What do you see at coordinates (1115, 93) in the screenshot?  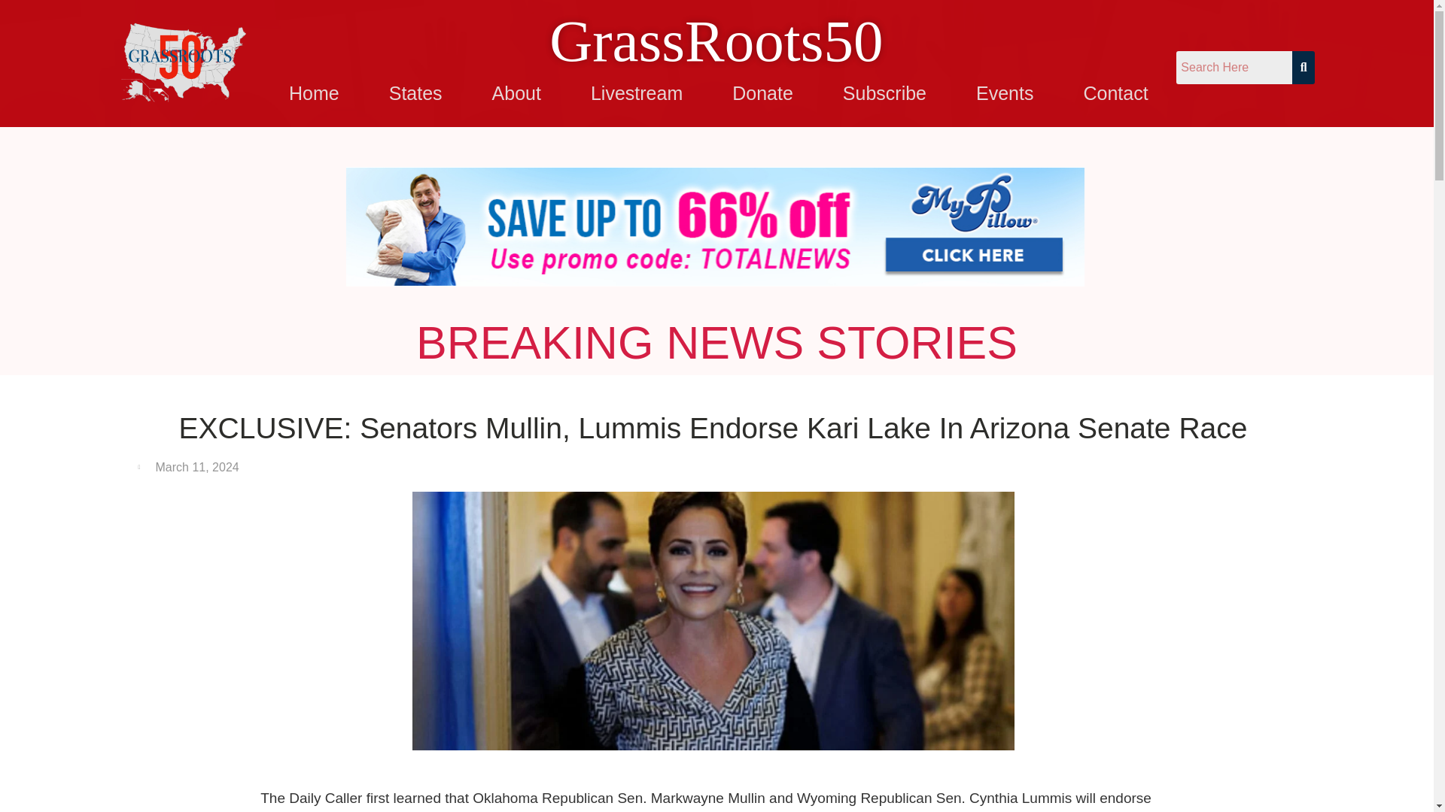 I see `Contact` at bounding box center [1115, 93].